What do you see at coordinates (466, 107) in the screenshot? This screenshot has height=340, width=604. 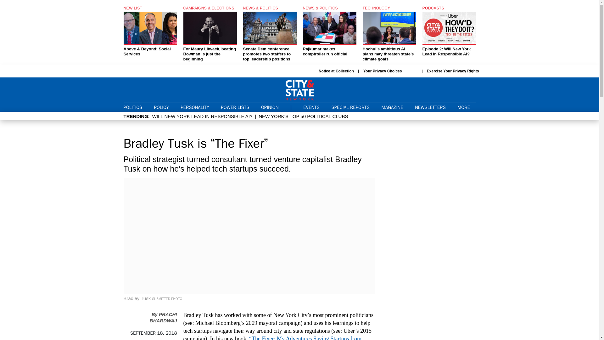 I see `MORE` at bounding box center [466, 107].